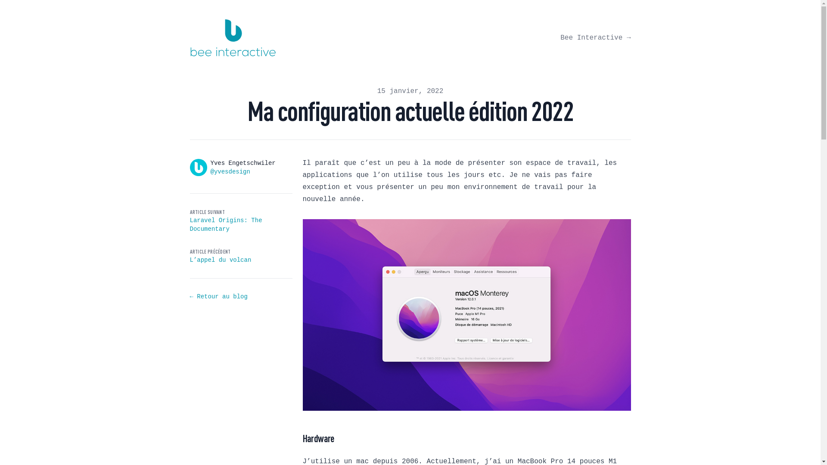  Describe the element at coordinates (230, 172) in the screenshot. I see `@yvesdesign` at that location.